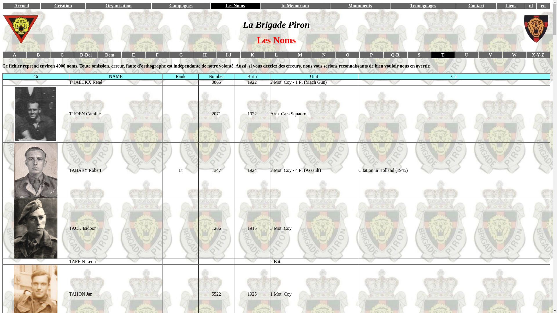 The image size is (557, 313). I want to click on P, so click(372, 54).